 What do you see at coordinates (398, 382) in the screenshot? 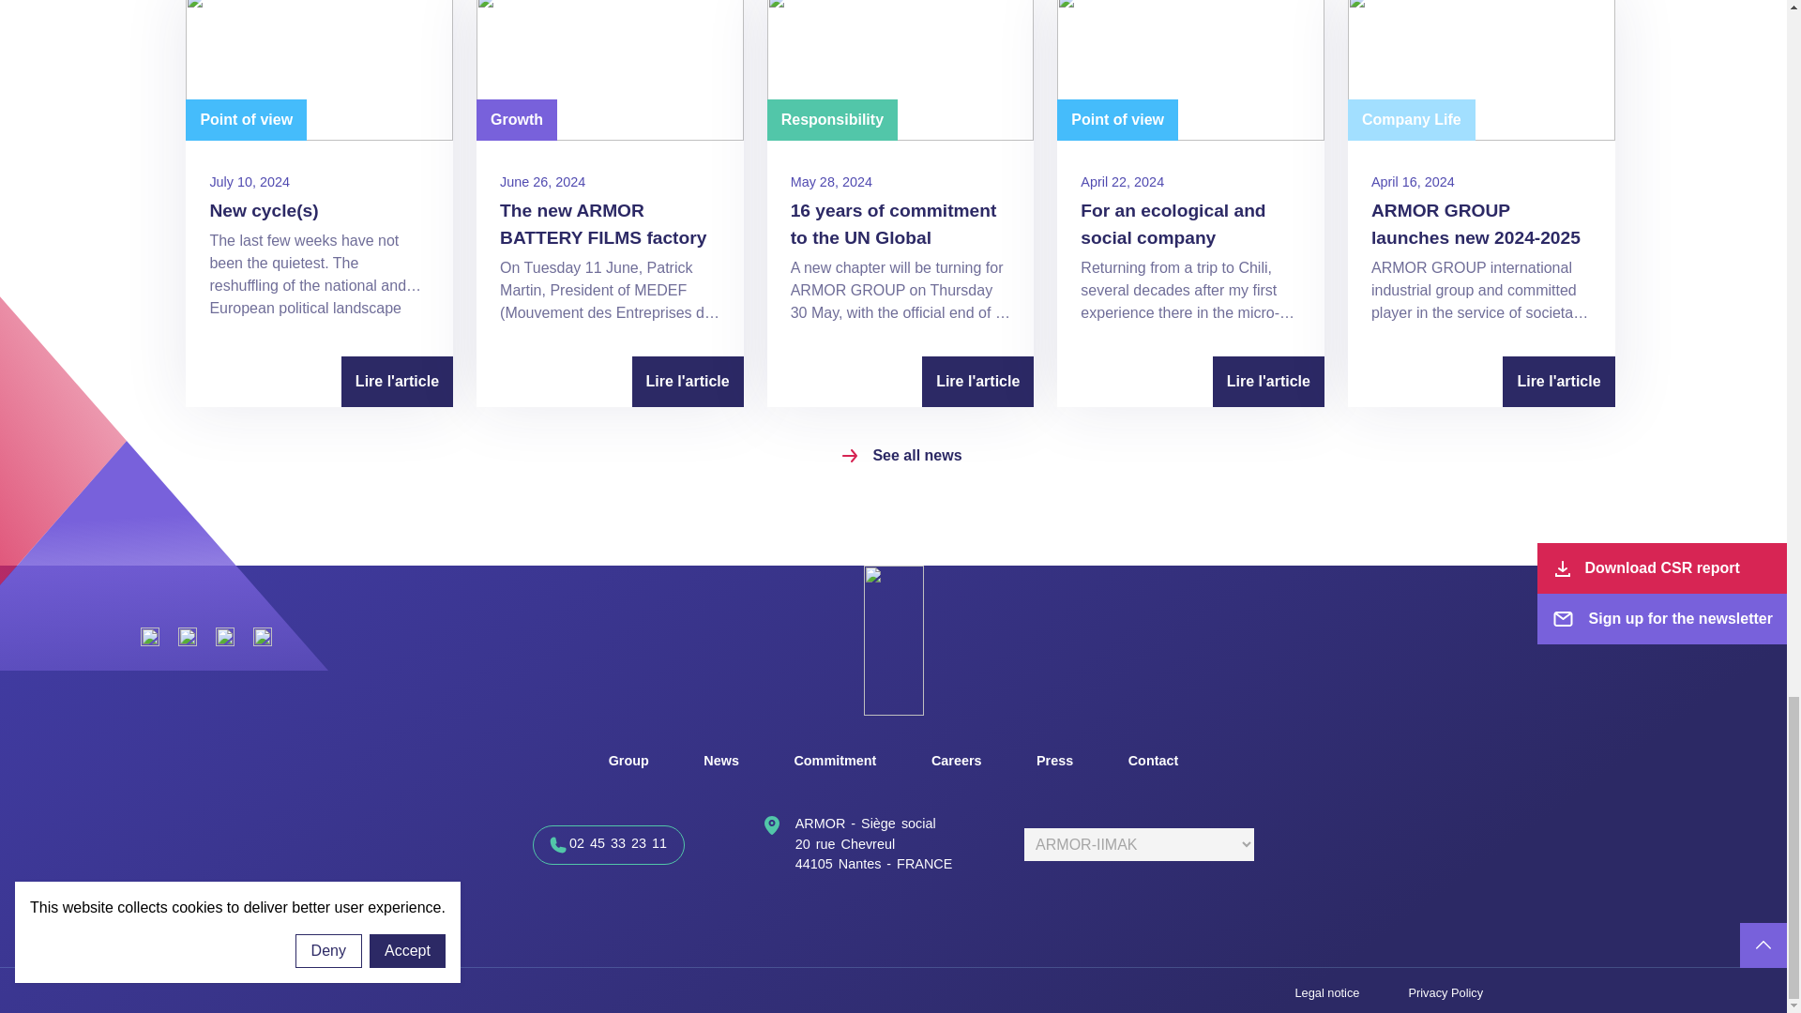
I see `Lire l'article` at bounding box center [398, 382].